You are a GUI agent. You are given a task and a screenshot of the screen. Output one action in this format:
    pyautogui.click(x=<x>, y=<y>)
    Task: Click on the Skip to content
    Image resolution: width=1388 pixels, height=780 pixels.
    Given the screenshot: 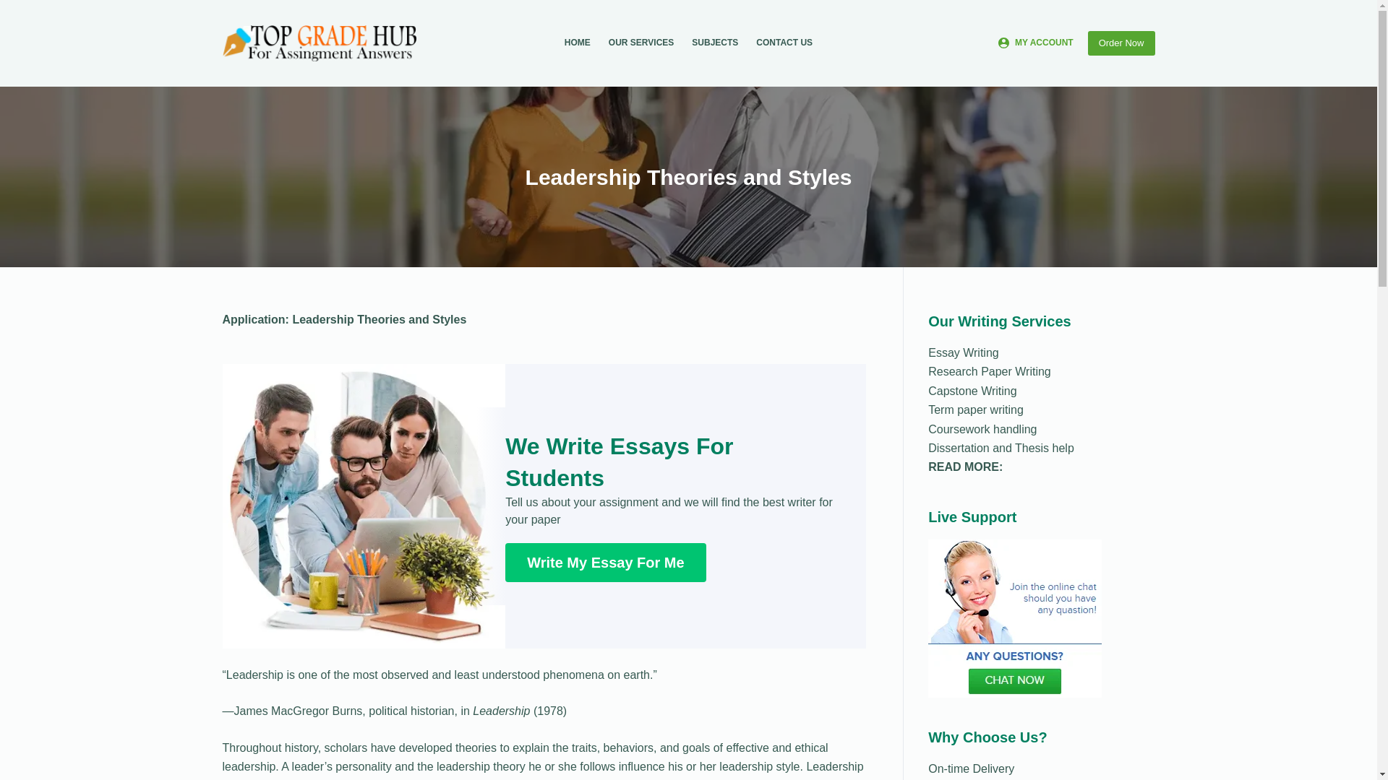 What is the action you would take?
    pyautogui.click(x=14, y=7)
    